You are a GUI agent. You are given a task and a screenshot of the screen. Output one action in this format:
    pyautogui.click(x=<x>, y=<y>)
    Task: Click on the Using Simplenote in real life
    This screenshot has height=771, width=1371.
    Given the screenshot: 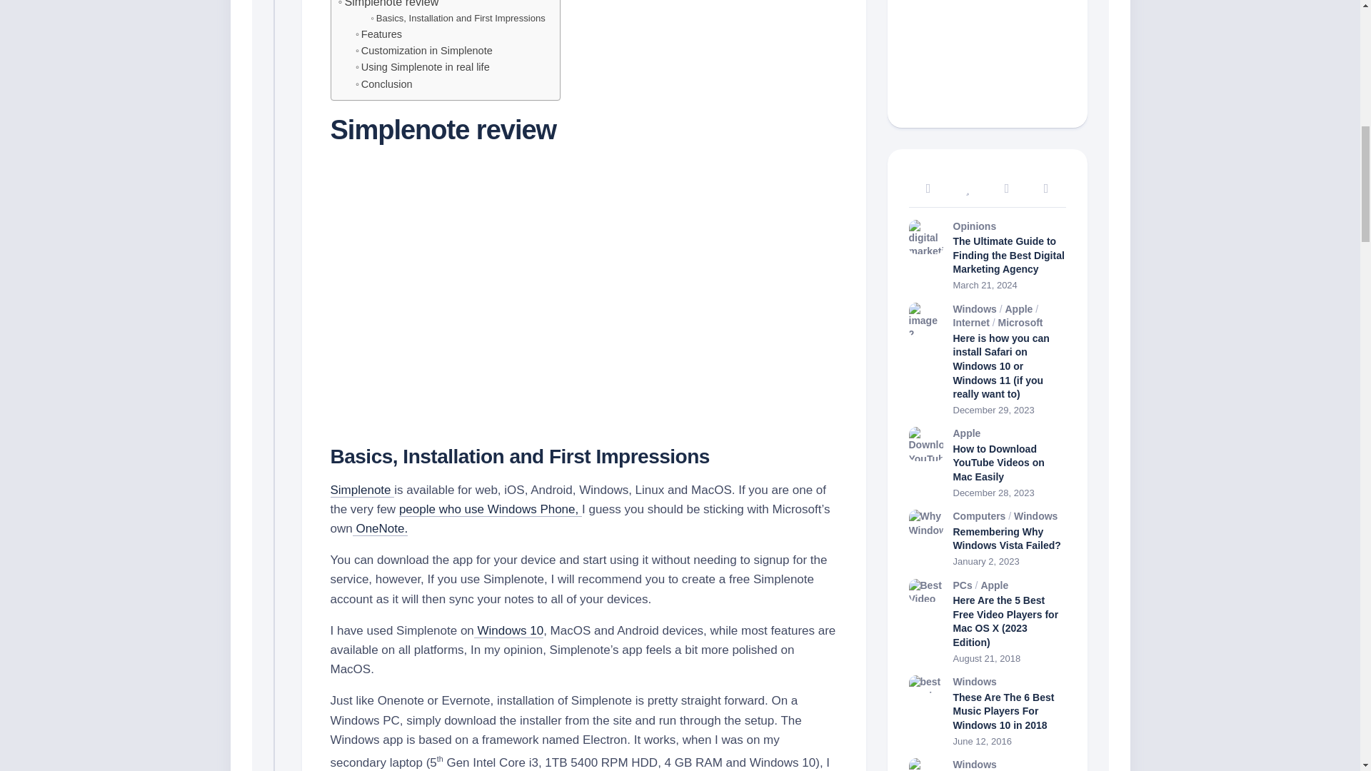 What is the action you would take?
    pyautogui.click(x=422, y=67)
    